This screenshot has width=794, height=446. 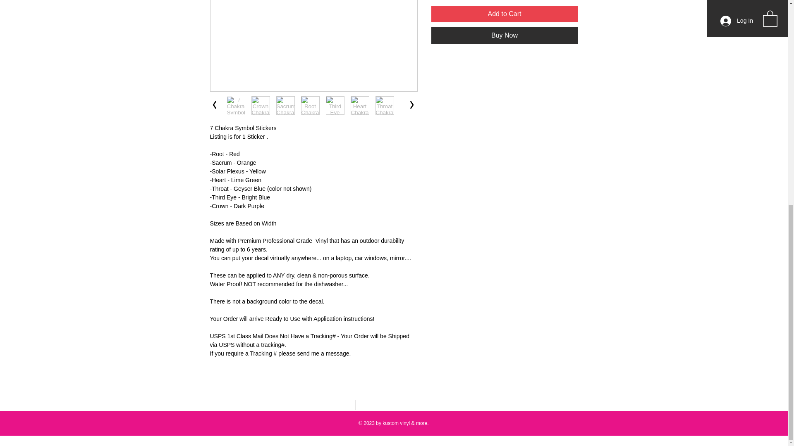 What do you see at coordinates (505, 14) in the screenshot?
I see `Add to Cart` at bounding box center [505, 14].